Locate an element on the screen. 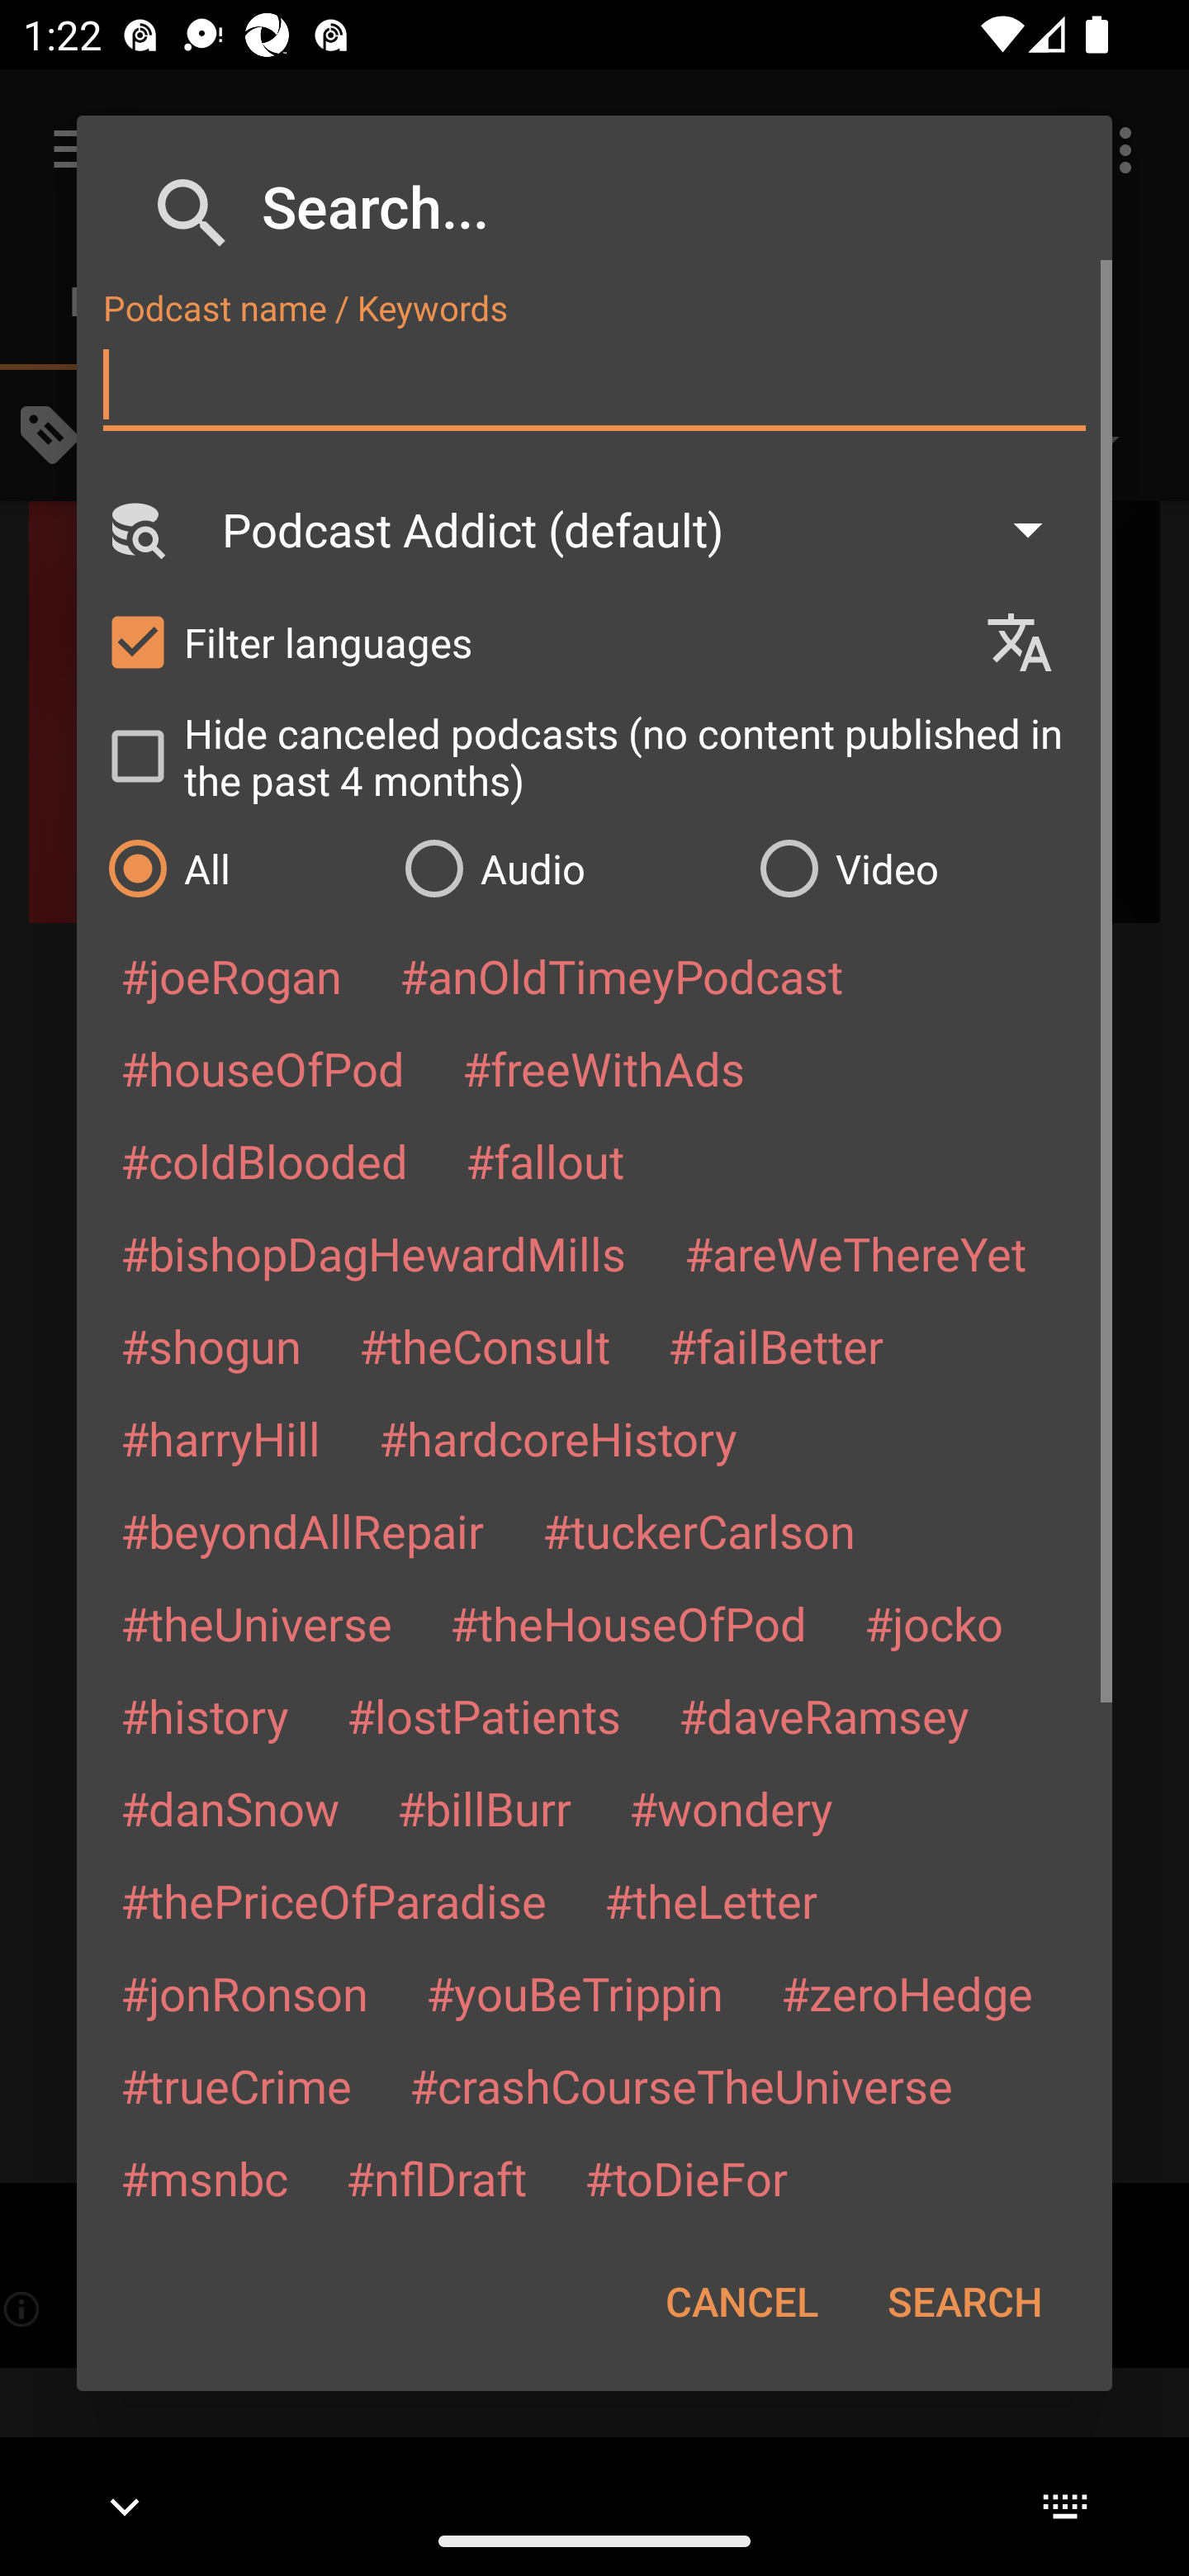 This screenshot has width=1189, height=2576. Podcast name / Keywords is located at coordinates (594, 385).